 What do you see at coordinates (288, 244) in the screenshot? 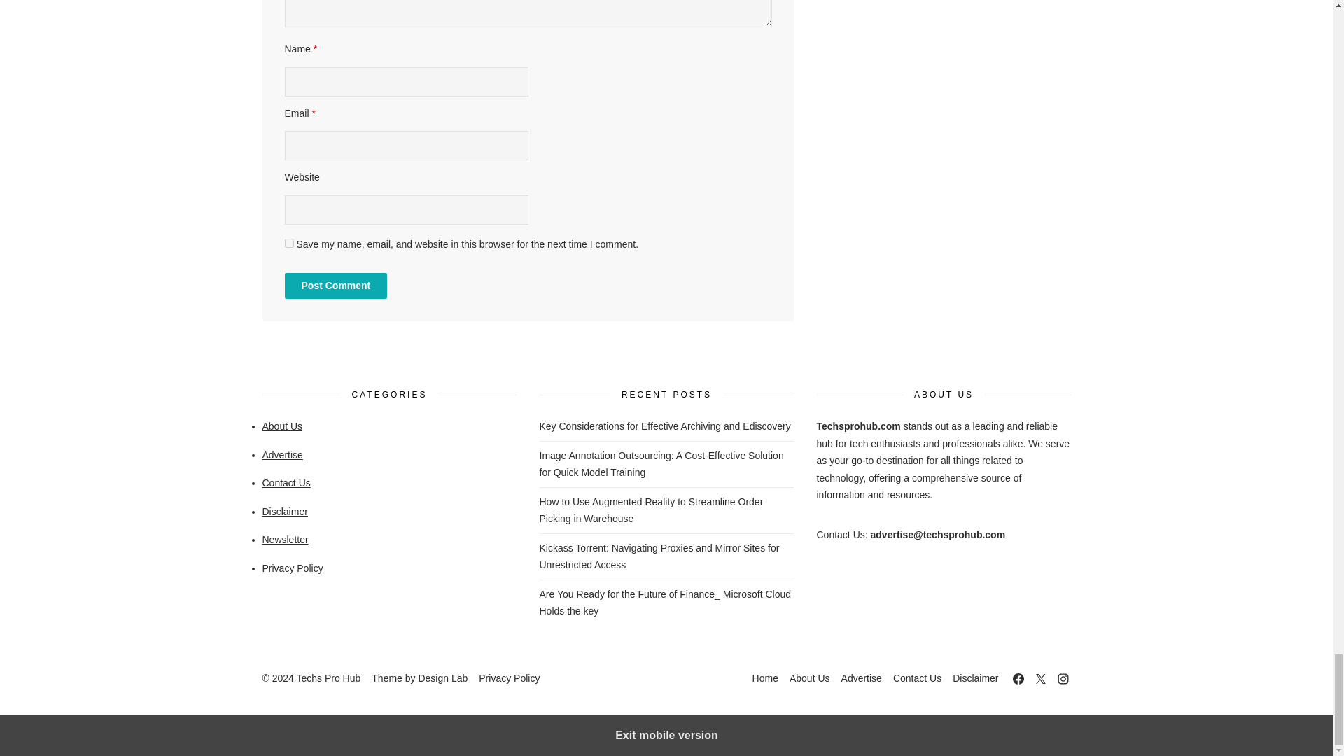
I see `yes` at bounding box center [288, 244].